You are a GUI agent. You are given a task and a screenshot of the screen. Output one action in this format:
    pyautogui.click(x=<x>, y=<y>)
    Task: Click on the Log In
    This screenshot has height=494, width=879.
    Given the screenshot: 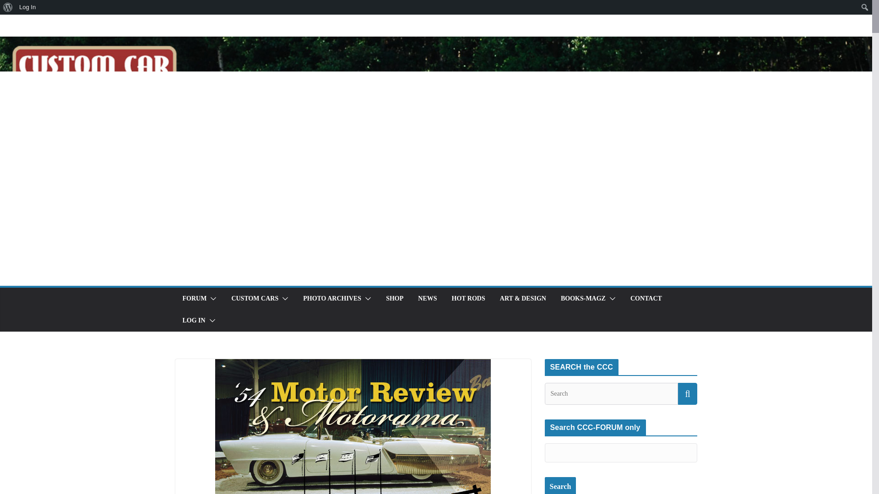 What is the action you would take?
    pyautogui.click(x=27, y=7)
    